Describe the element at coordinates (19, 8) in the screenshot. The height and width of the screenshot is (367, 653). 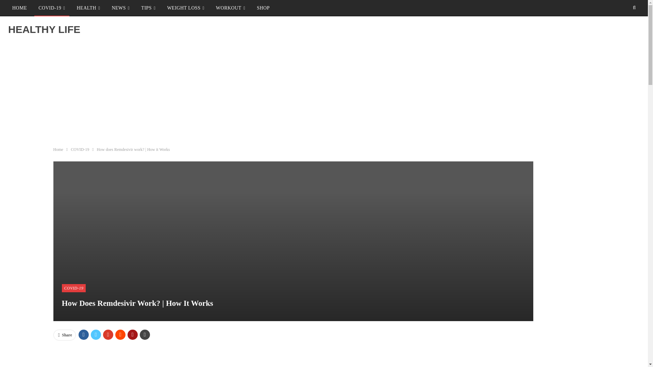
I see `HOME` at that location.